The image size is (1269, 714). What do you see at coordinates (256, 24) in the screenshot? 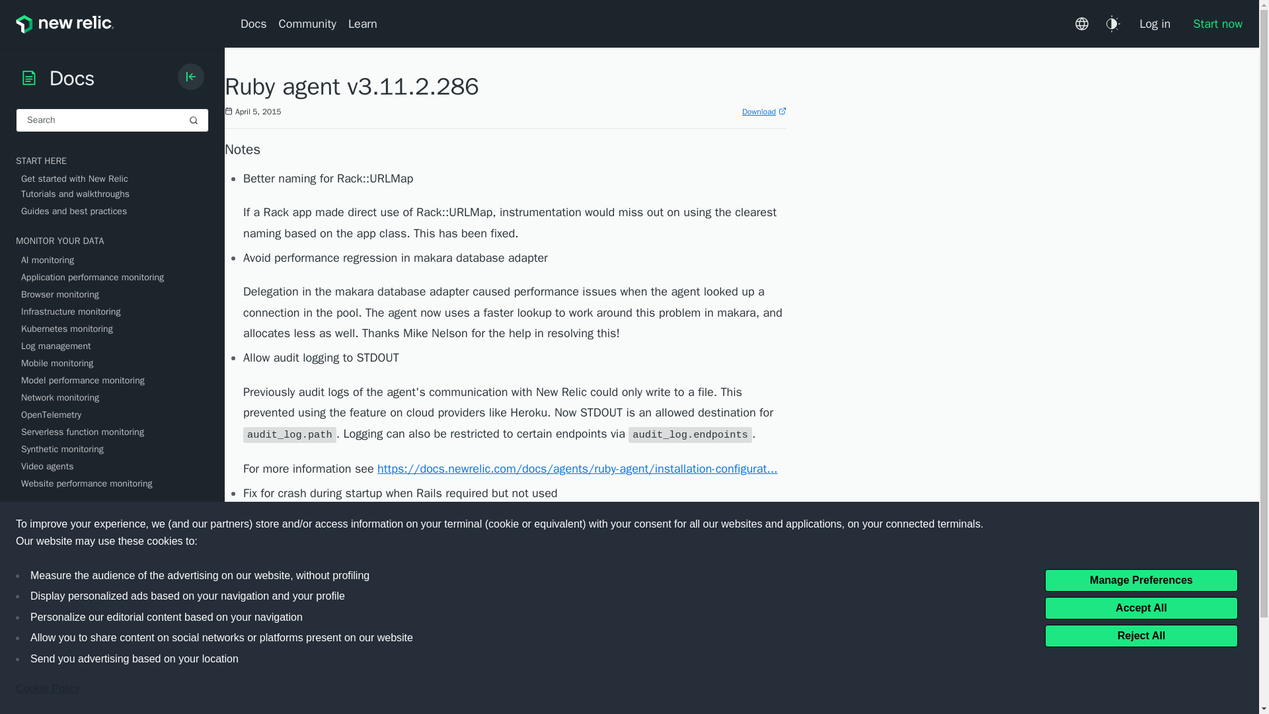
I see `Docs` at bounding box center [256, 24].